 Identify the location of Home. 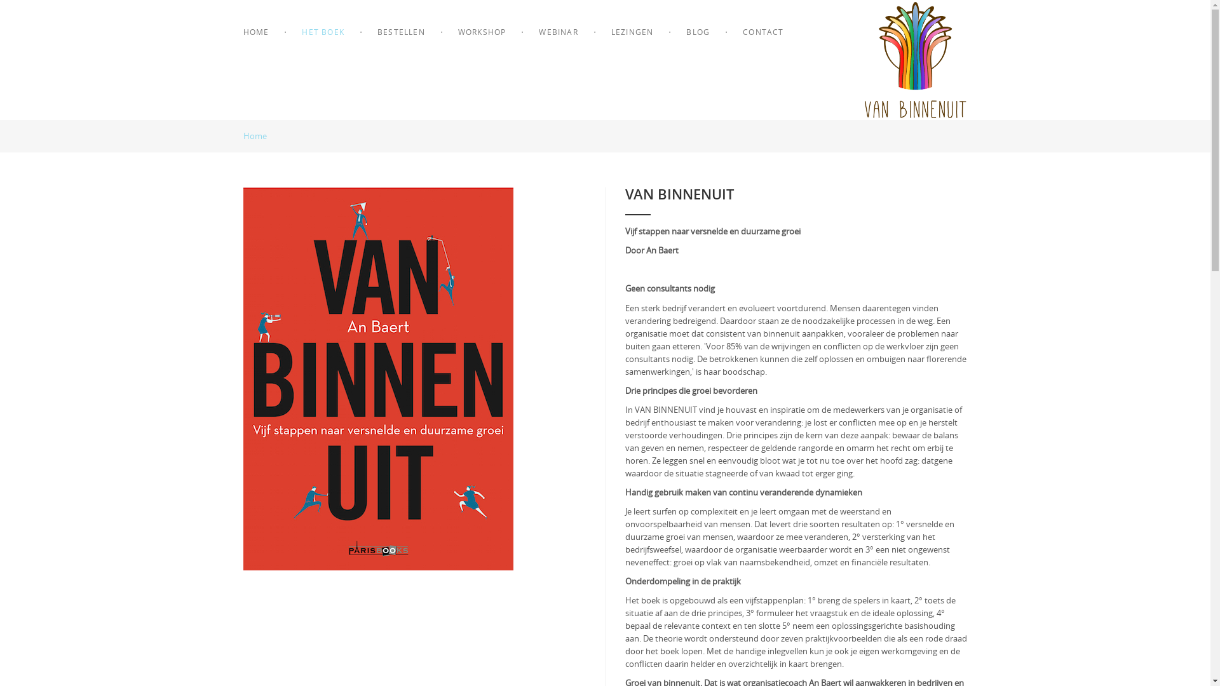
(261, 136).